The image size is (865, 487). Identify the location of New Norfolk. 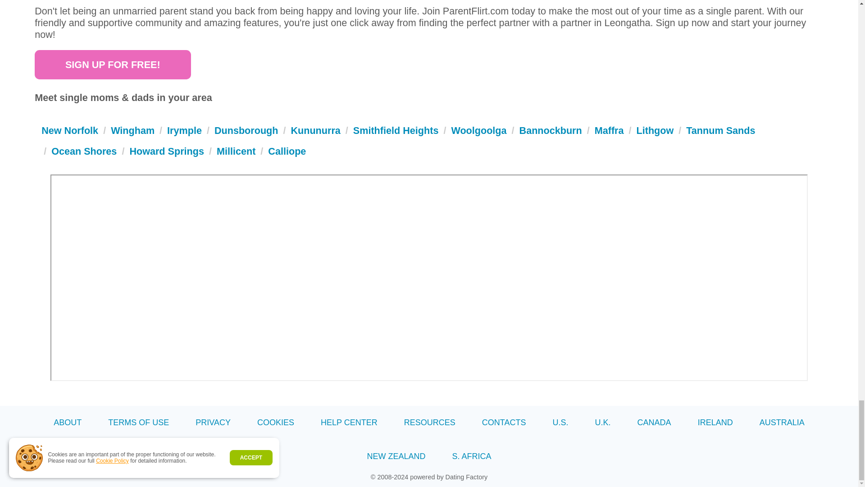
(70, 130).